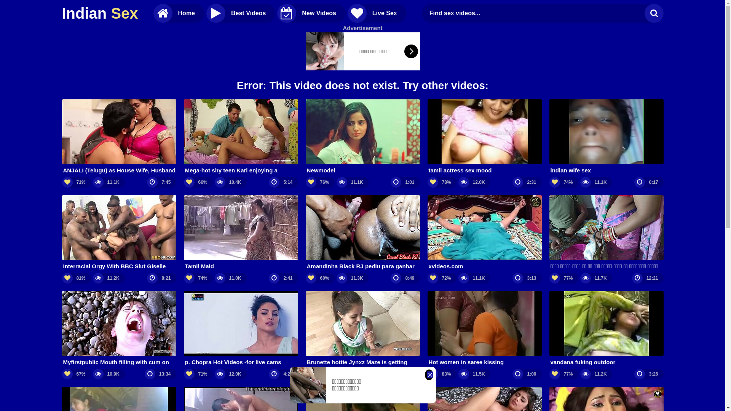 The image size is (731, 411). I want to click on tamil actress sex mood, so click(484, 137).